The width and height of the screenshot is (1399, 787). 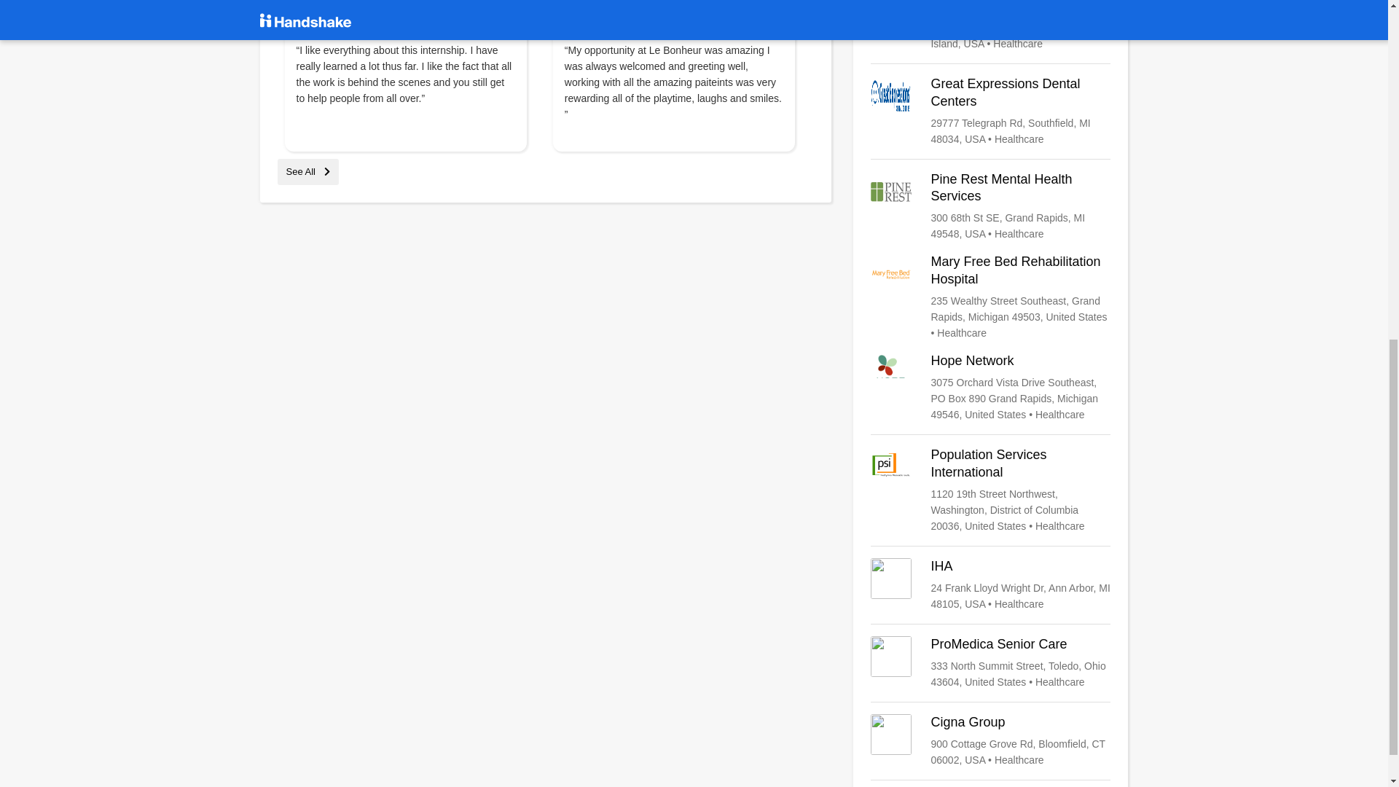 What do you see at coordinates (307, 171) in the screenshot?
I see `See All` at bounding box center [307, 171].